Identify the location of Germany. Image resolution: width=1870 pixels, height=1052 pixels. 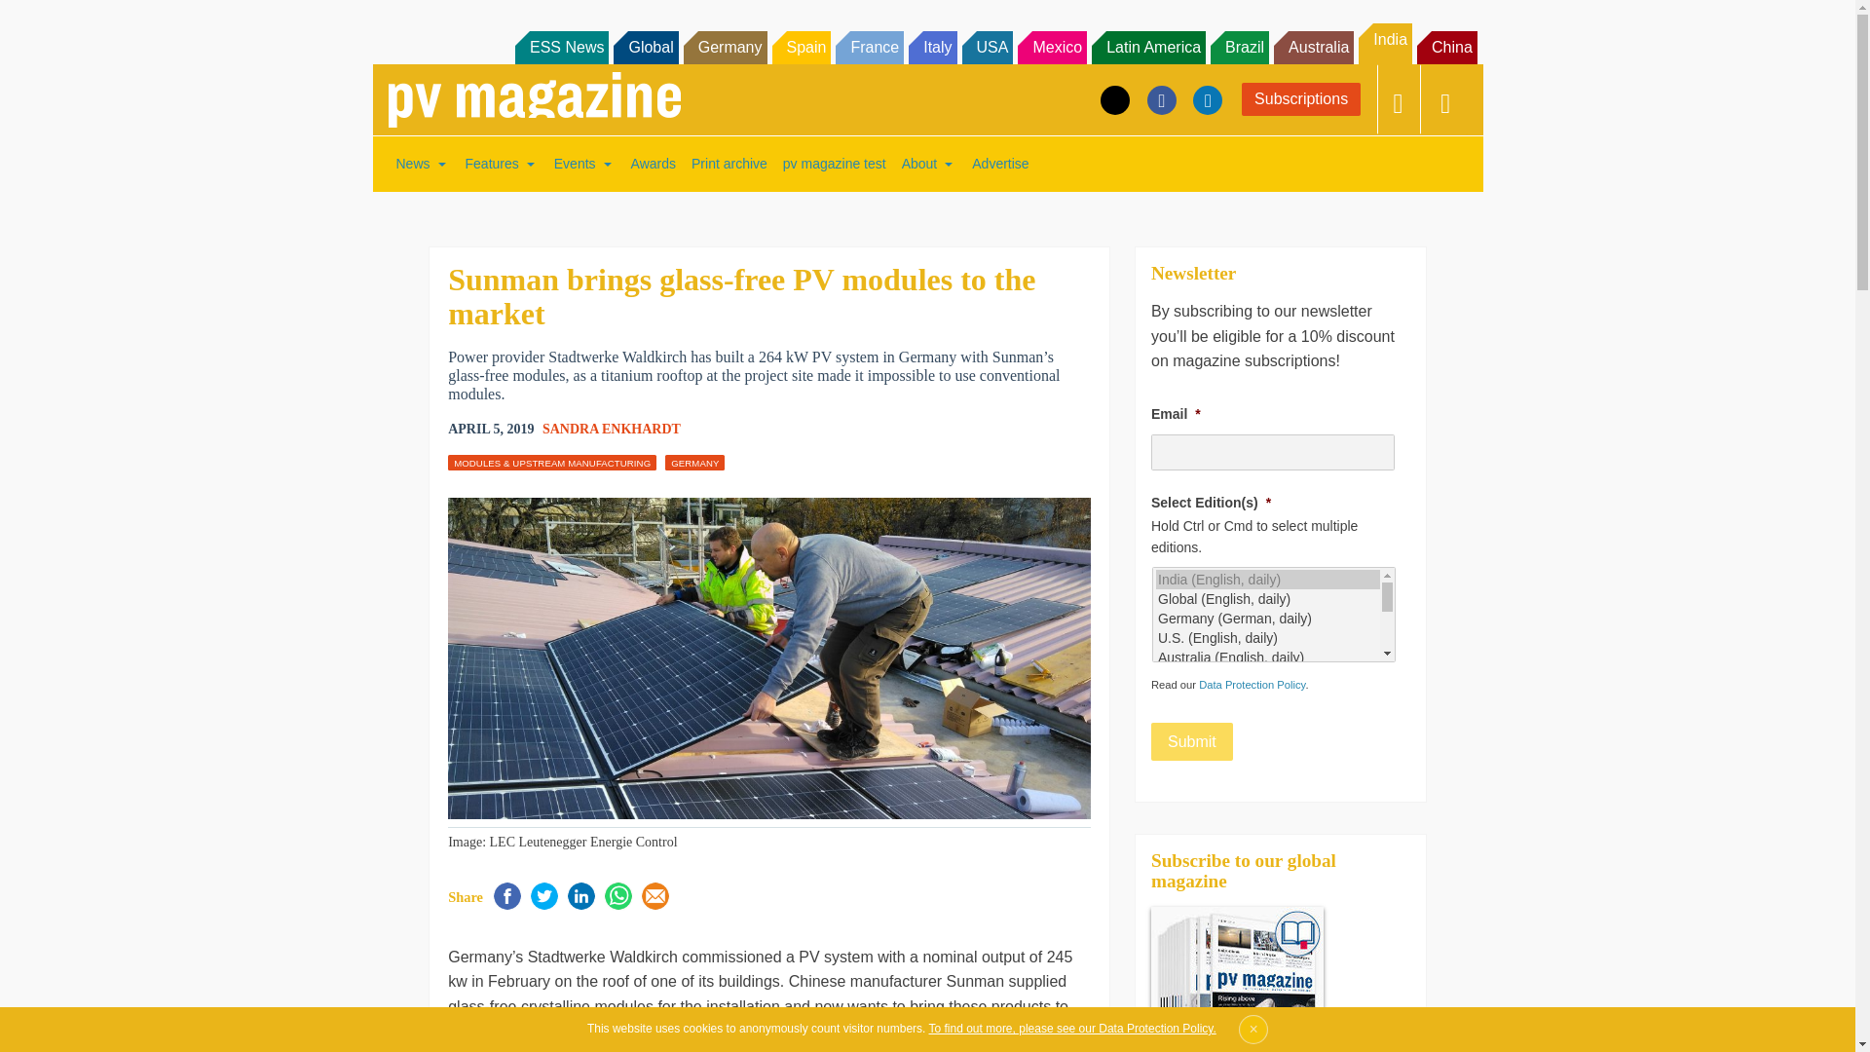
(725, 47).